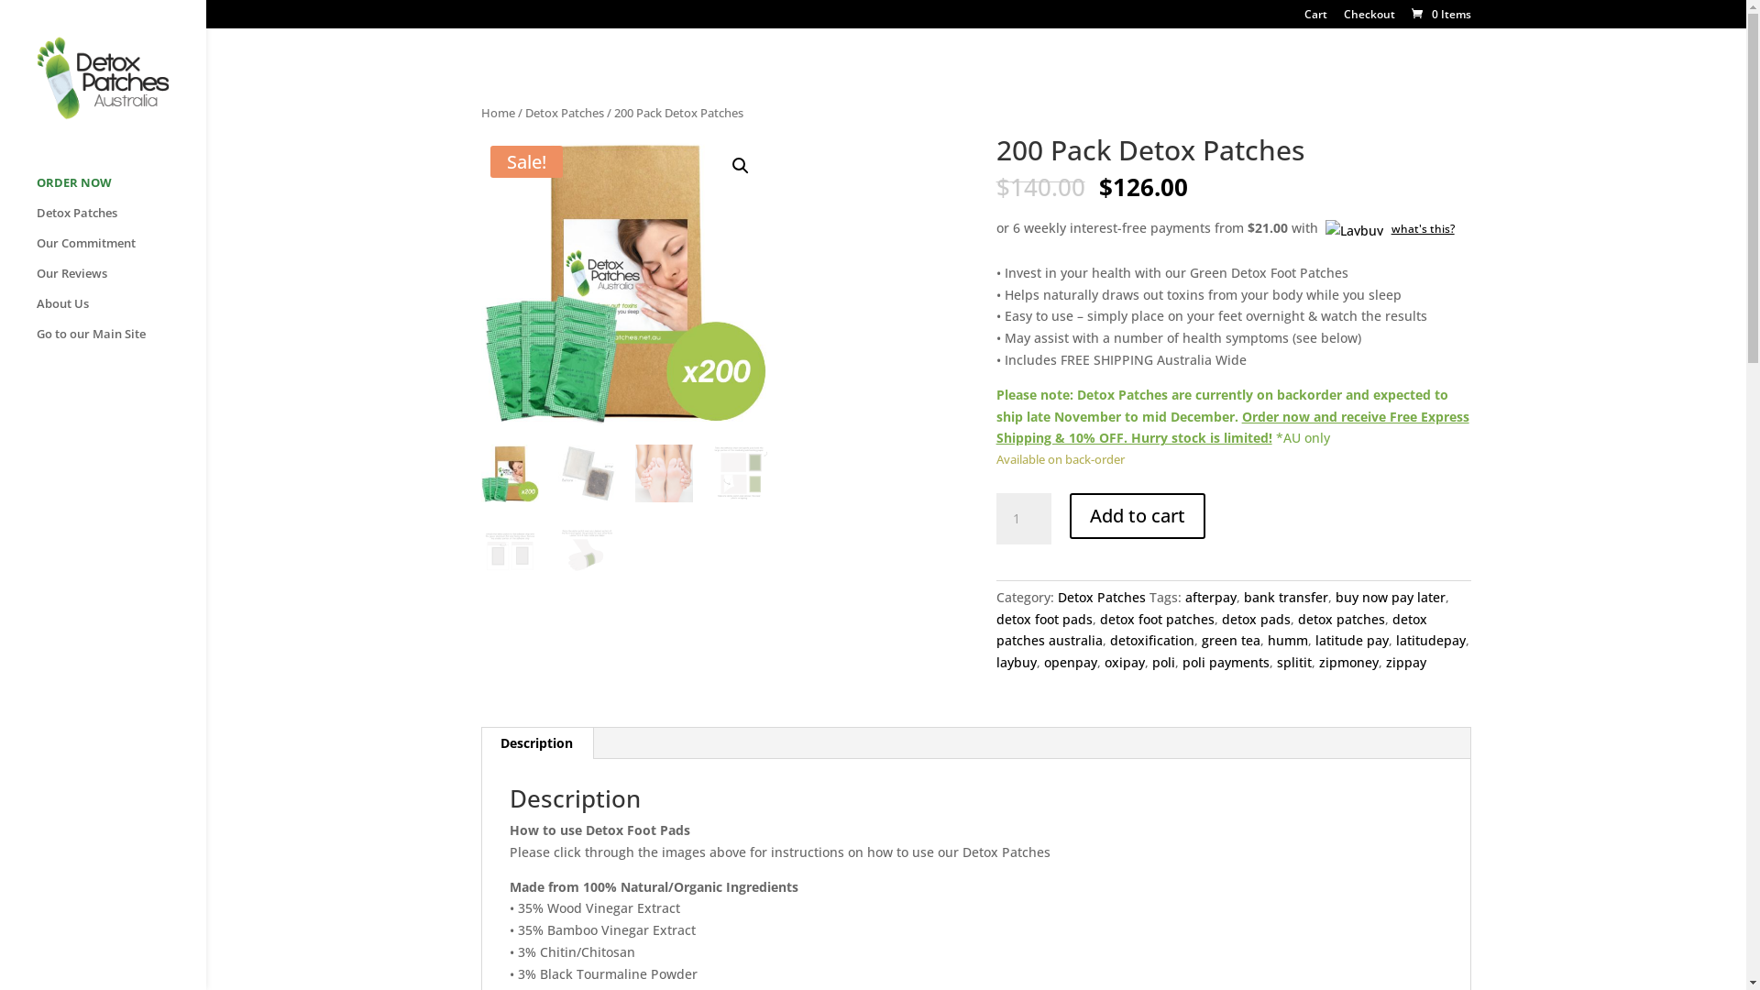 This screenshot has width=1760, height=990. Describe the element at coordinates (1157, 620) in the screenshot. I see `detox foot patches` at that location.